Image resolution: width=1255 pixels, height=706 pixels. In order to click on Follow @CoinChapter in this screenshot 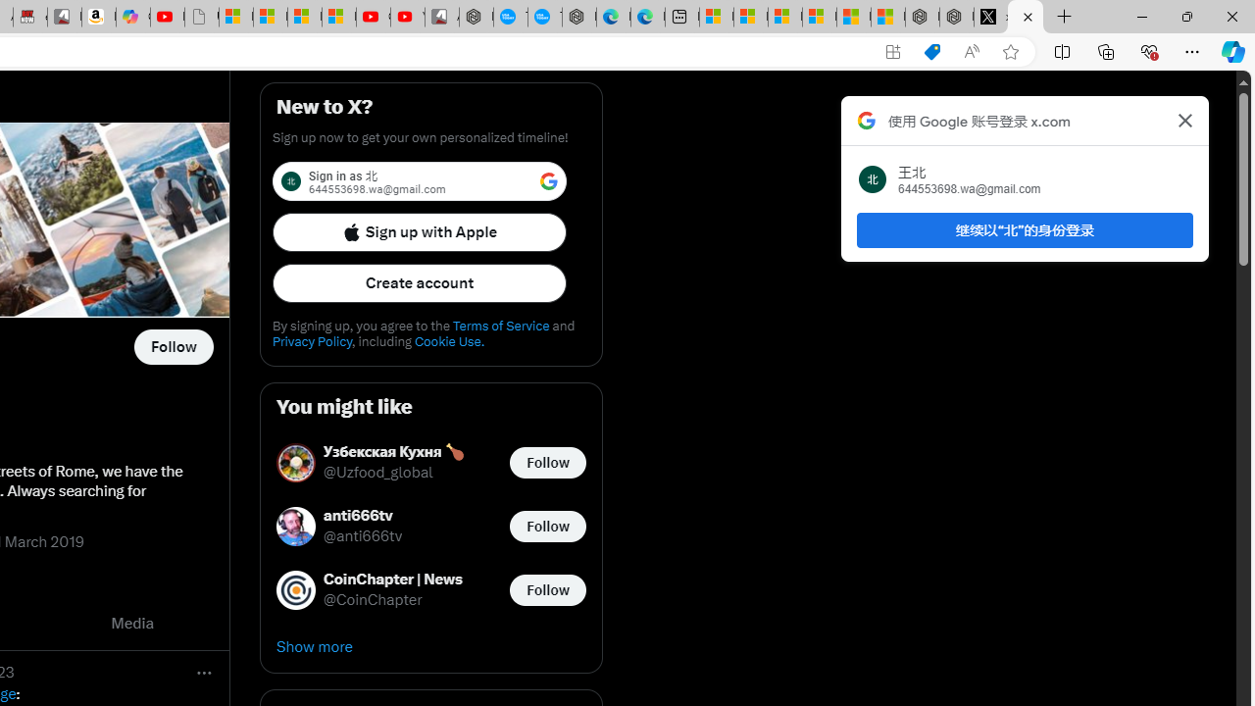, I will do `click(547, 588)`.